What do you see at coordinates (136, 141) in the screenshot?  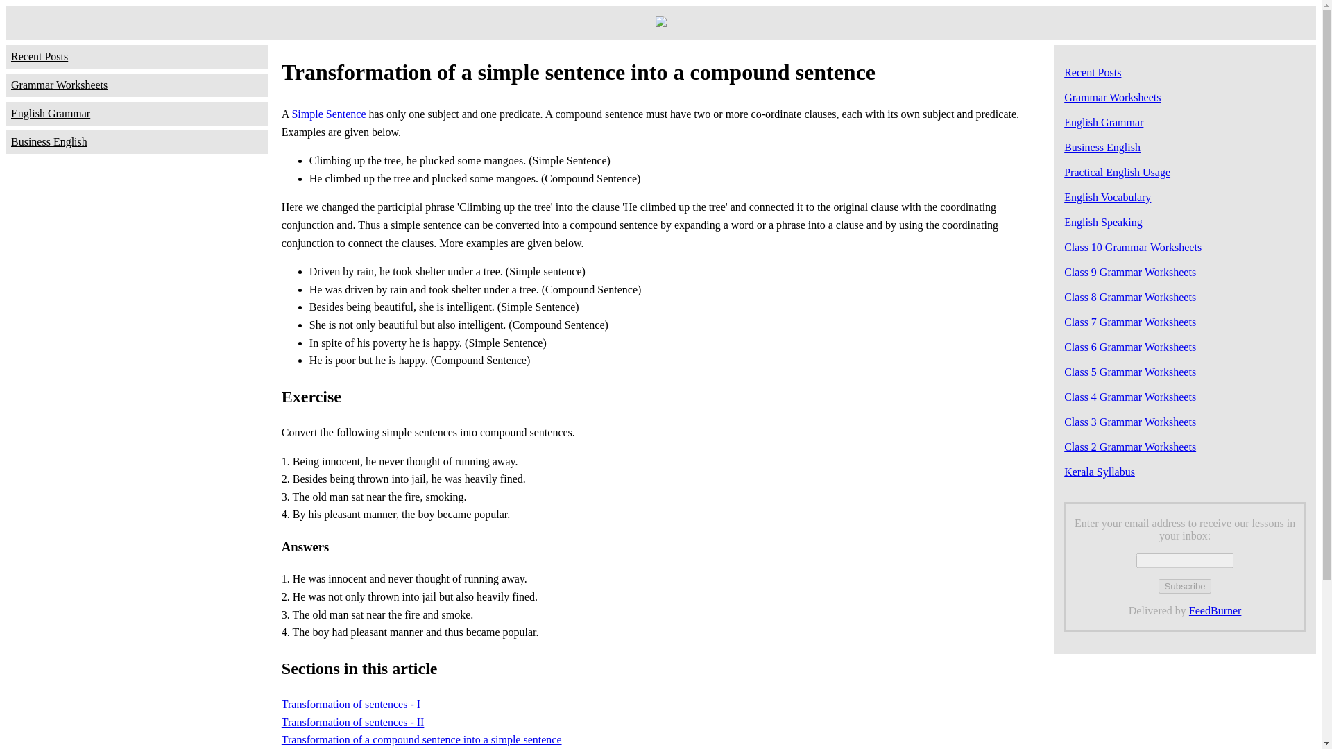 I see `Business English` at bounding box center [136, 141].